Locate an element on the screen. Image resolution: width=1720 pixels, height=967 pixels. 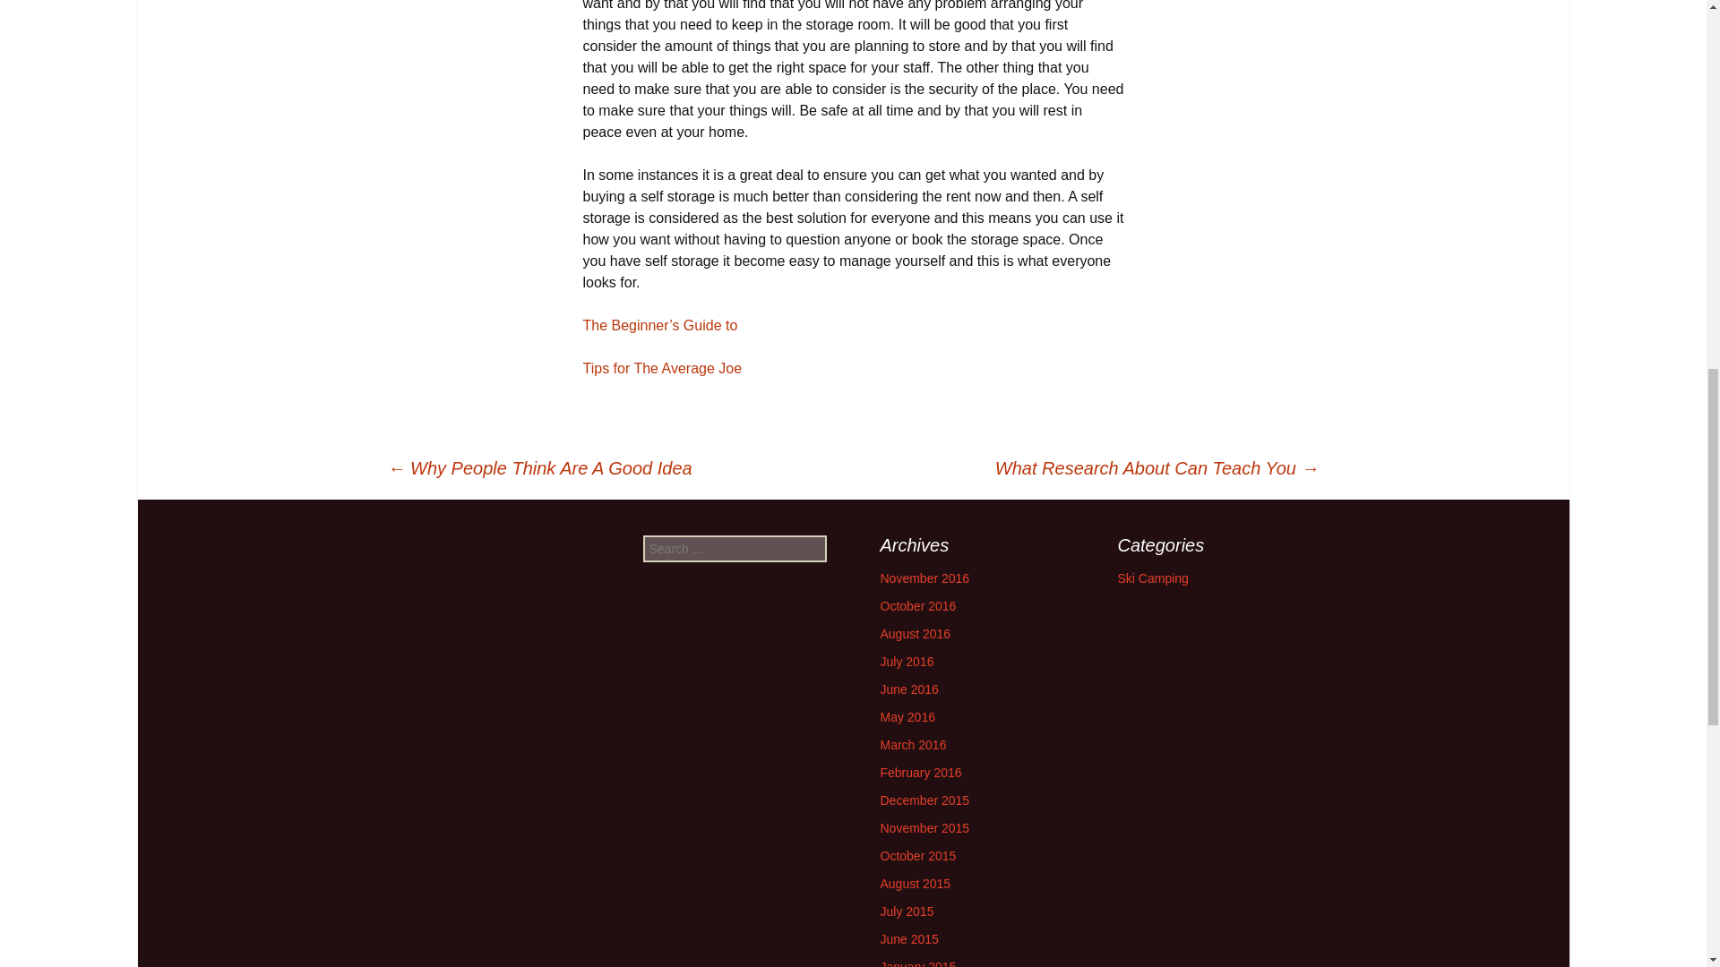
January 2015 is located at coordinates (917, 963).